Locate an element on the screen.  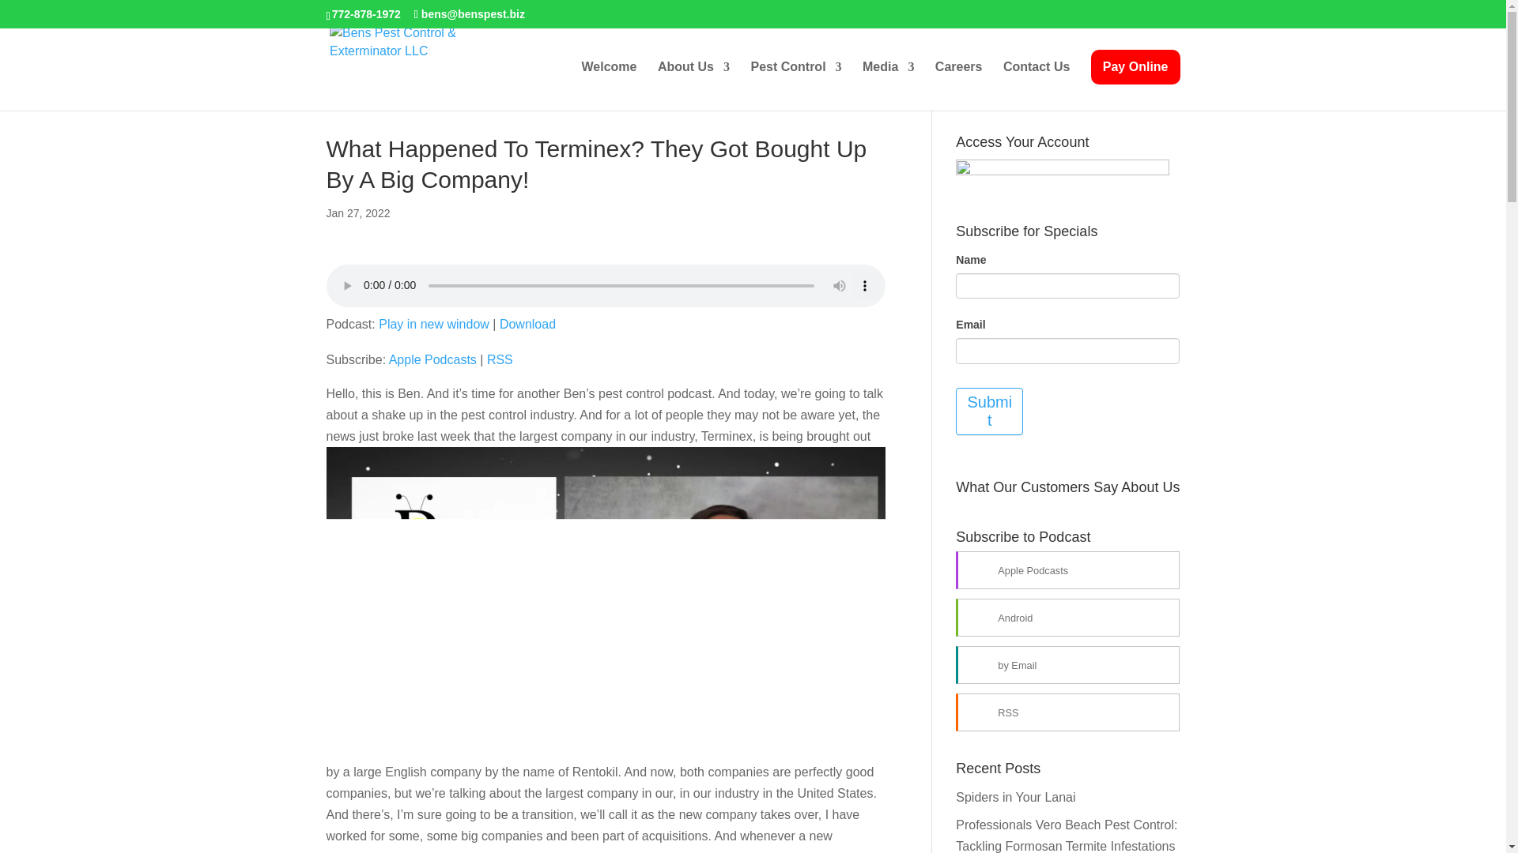
by Email is located at coordinates (1067, 665).